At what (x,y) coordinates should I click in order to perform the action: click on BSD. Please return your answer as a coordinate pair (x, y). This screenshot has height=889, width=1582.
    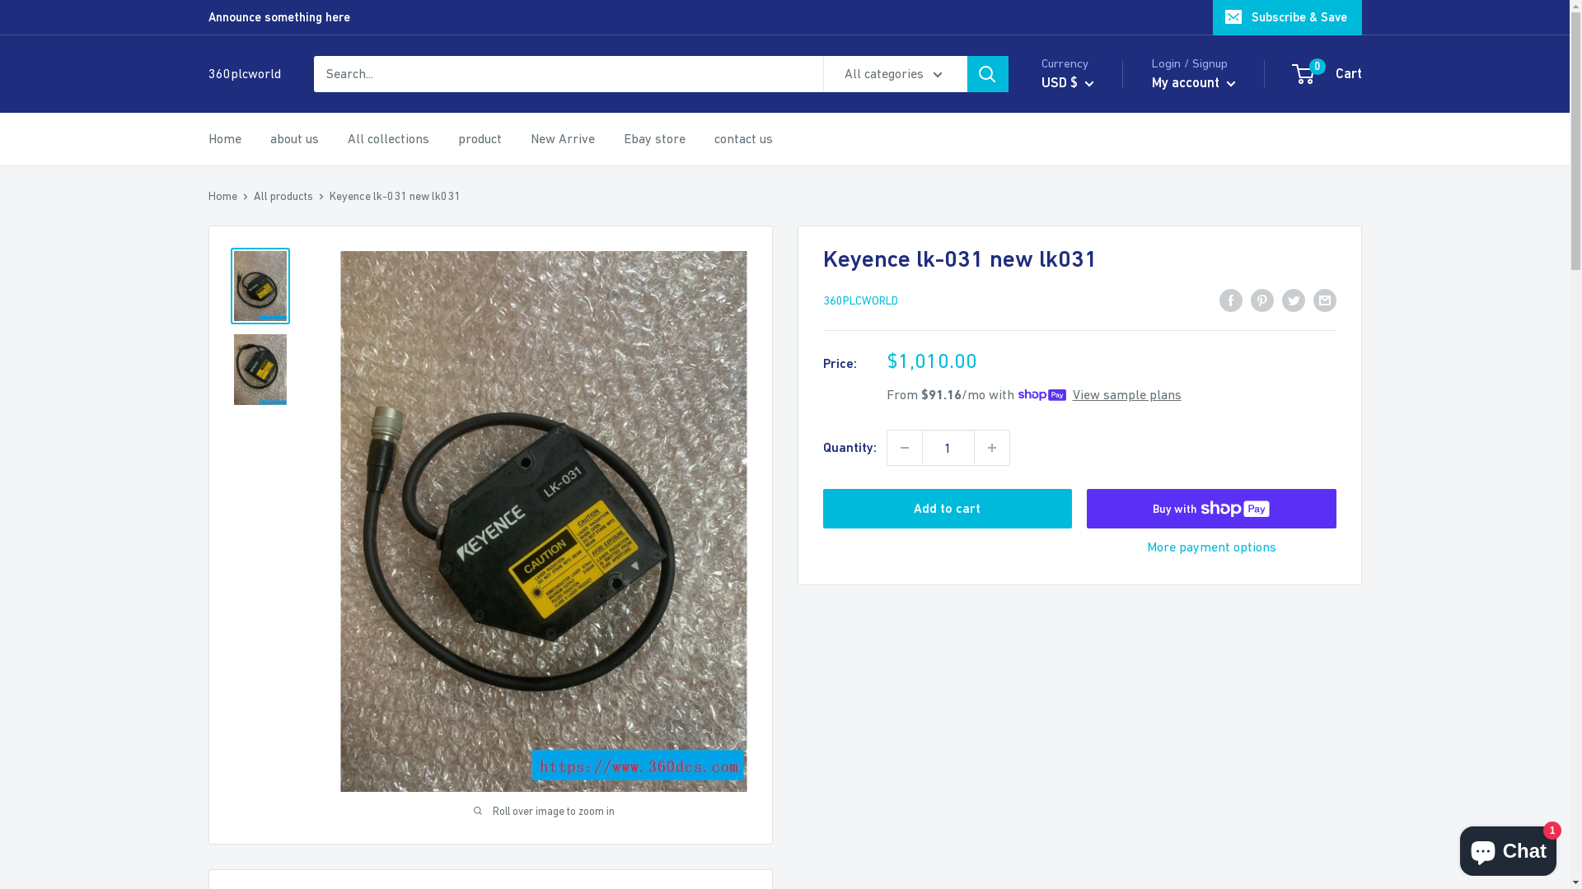
    Looking at the image, I should click on (1093, 653).